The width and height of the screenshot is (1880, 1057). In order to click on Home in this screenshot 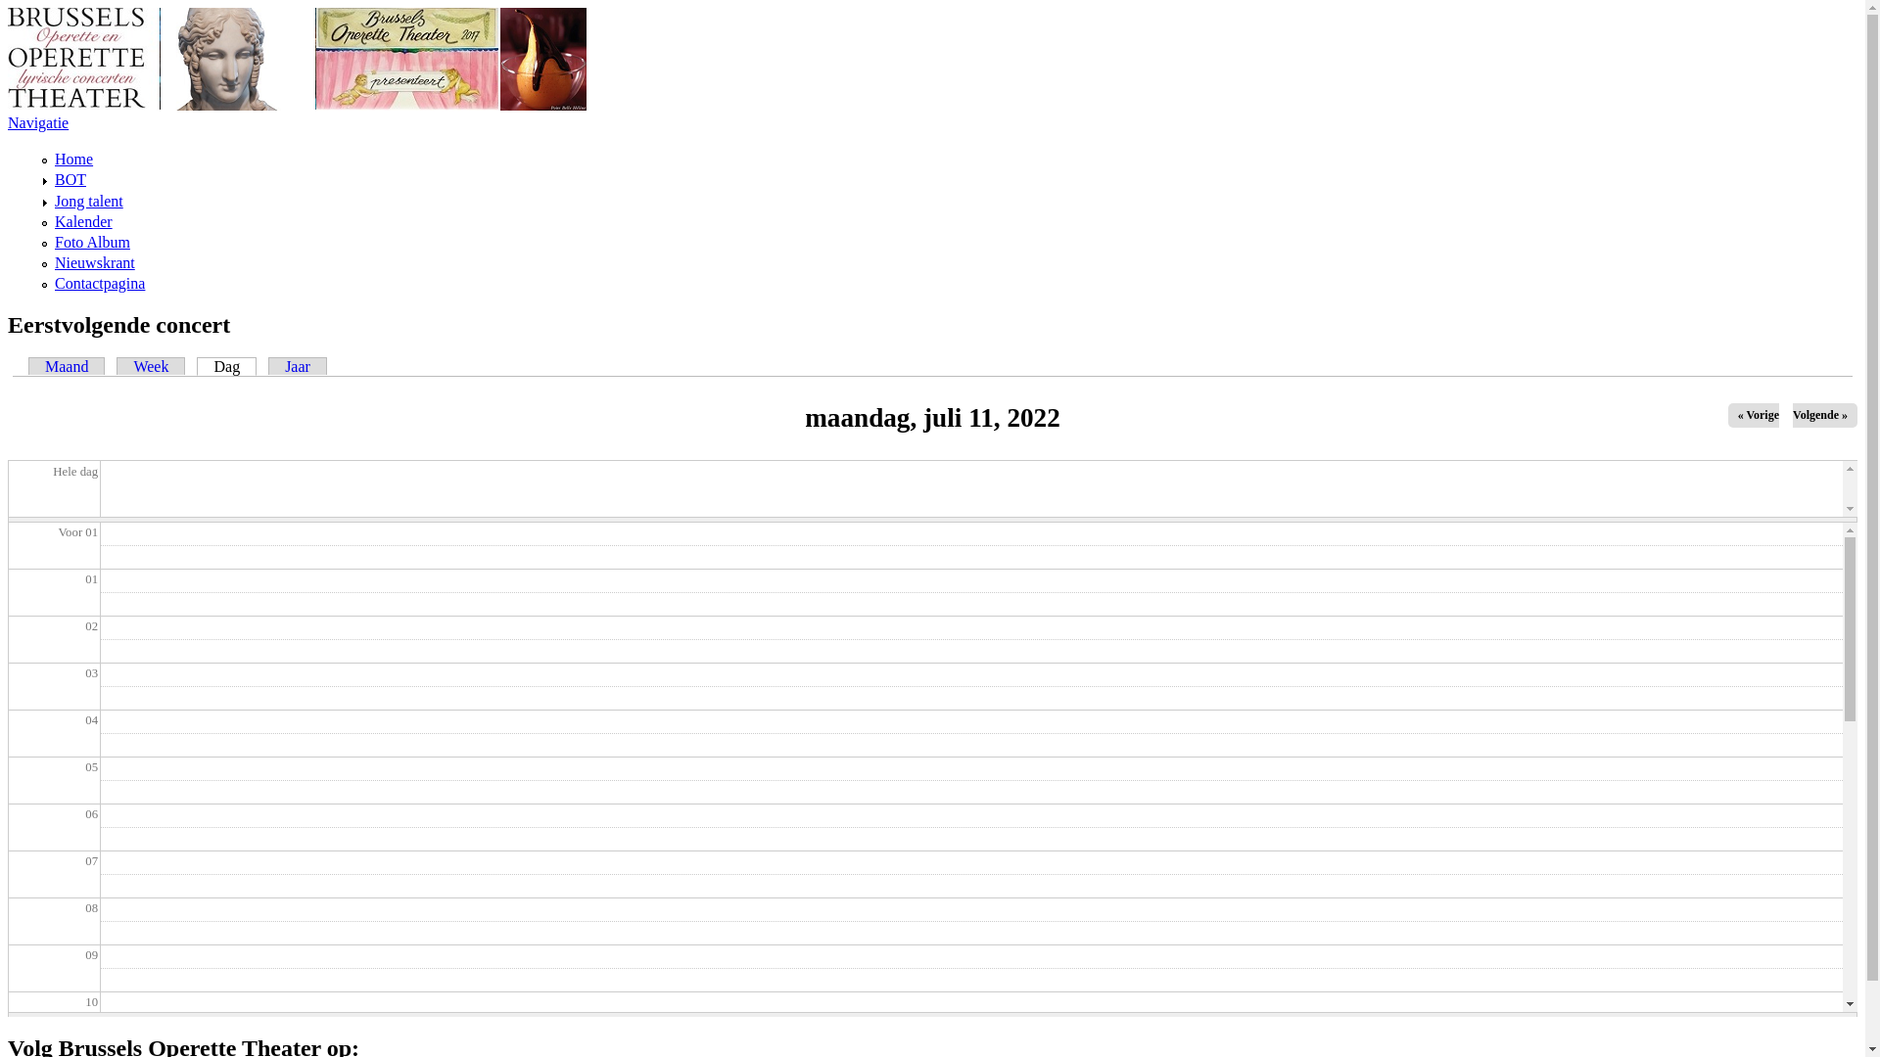, I will do `click(298, 106)`.